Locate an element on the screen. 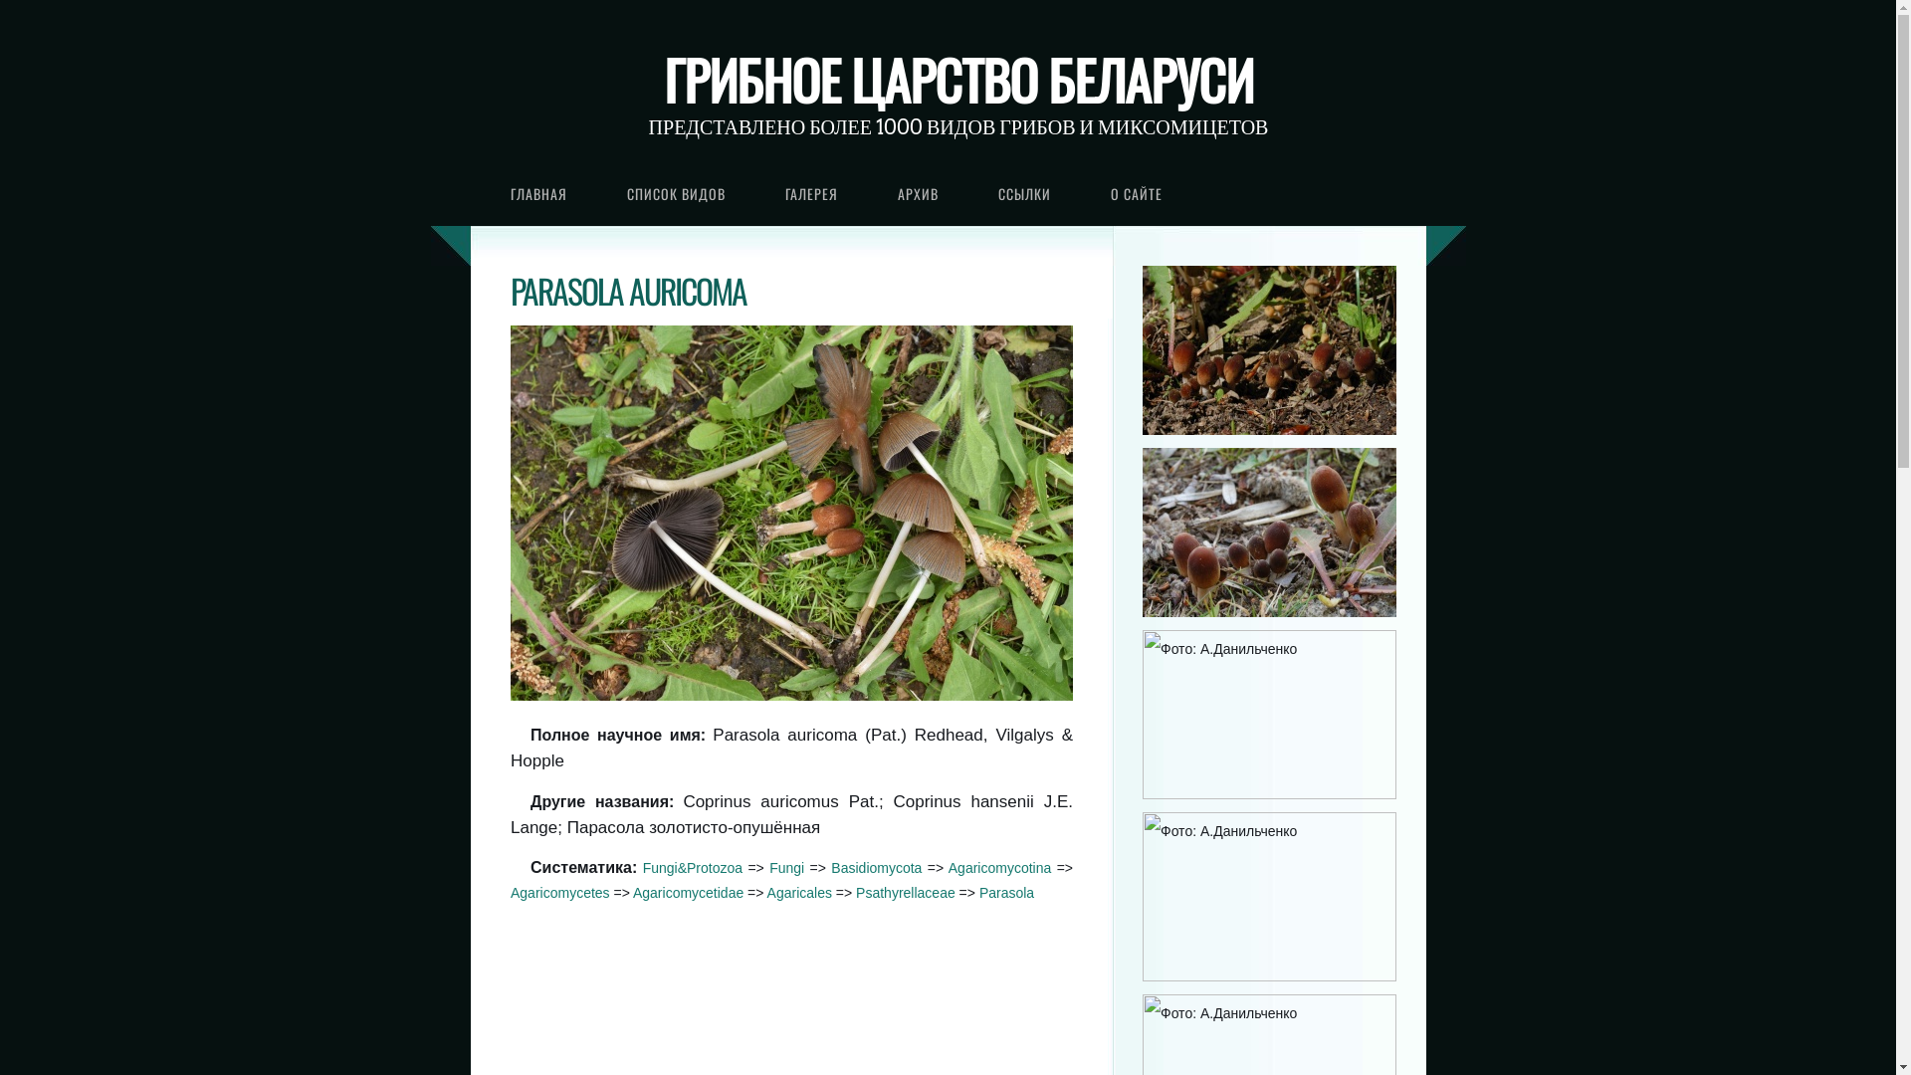  Agaricomycotina is located at coordinates (1000, 868).